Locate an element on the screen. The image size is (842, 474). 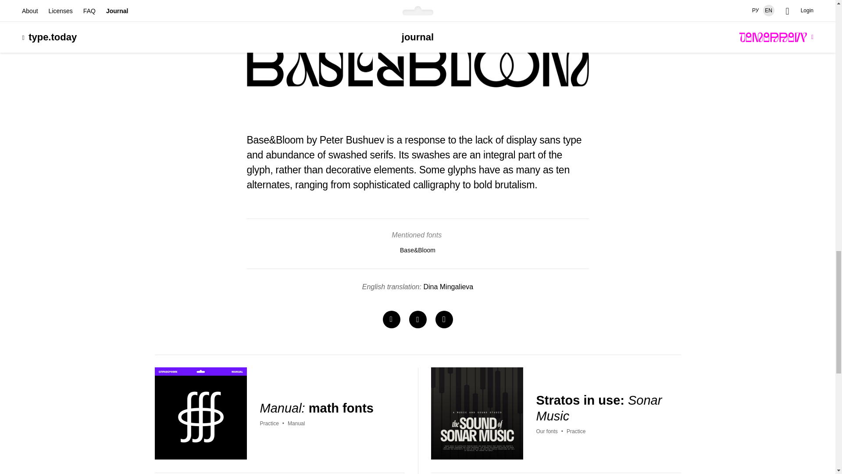
Stratos in use: Sonar Music is located at coordinates (603, 410).